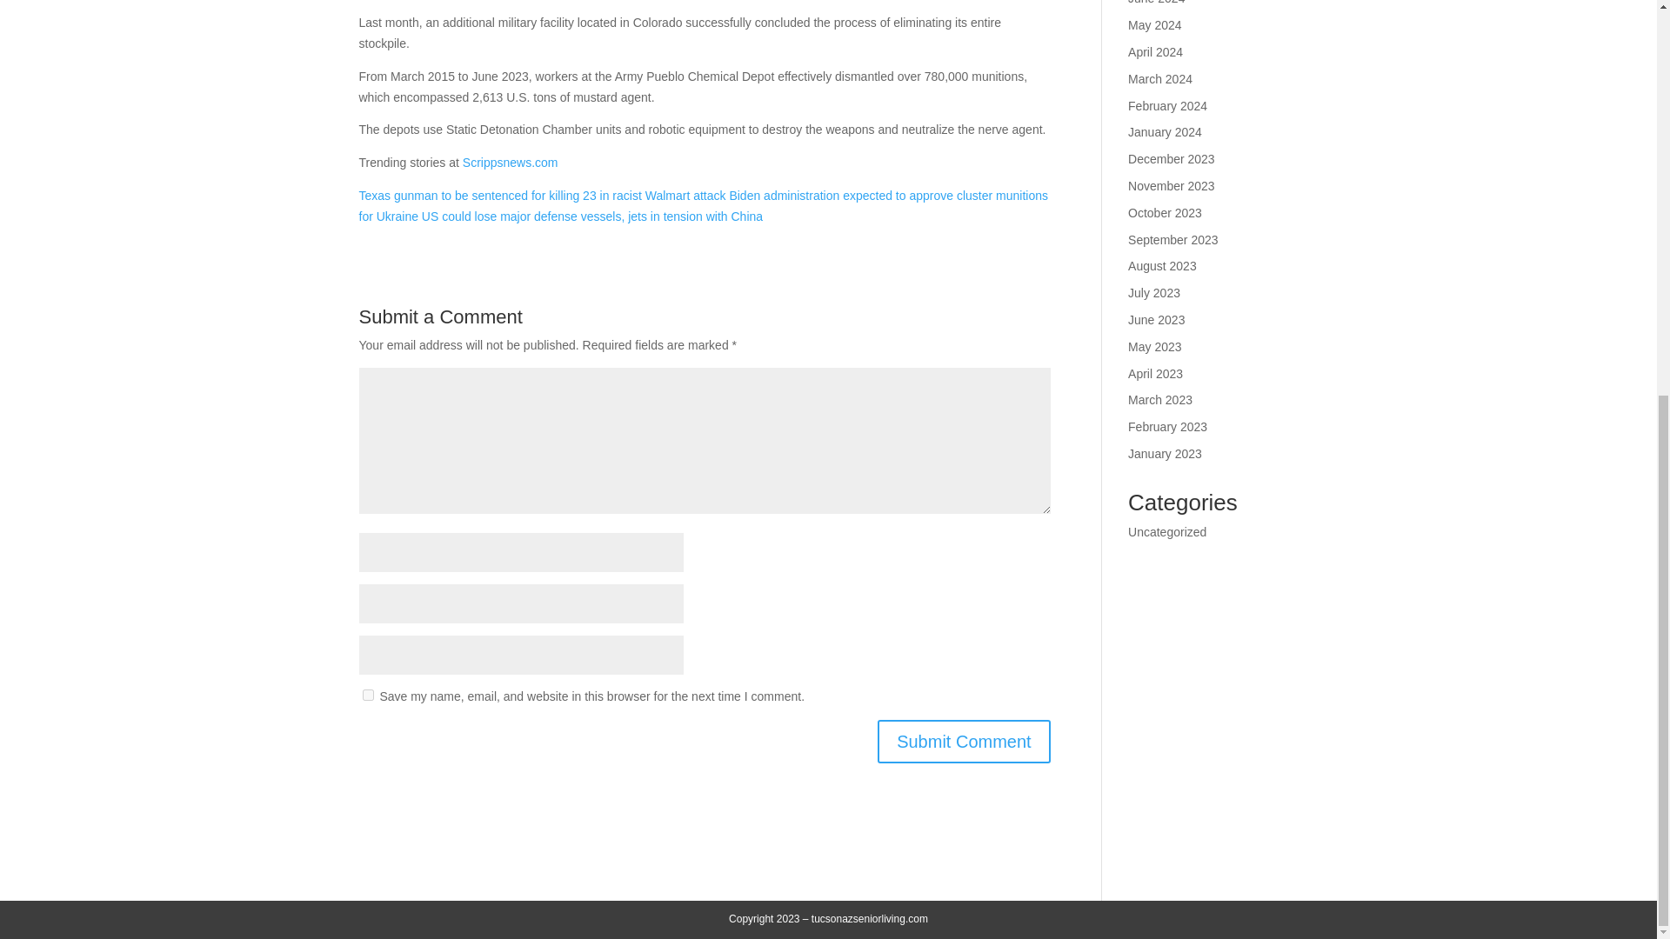  What do you see at coordinates (367, 694) in the screenshot?
I see `yes` at bounding box center [367, 694].